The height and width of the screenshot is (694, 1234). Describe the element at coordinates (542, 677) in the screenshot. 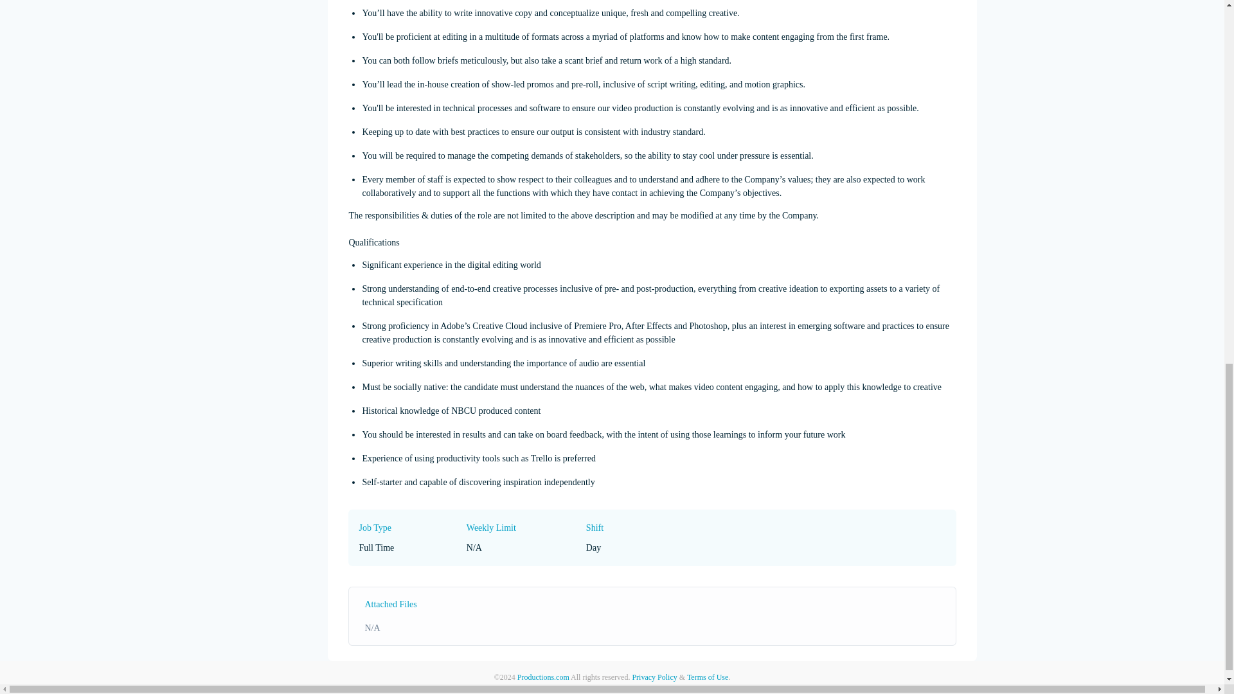

I see `Productions.com` at that location.